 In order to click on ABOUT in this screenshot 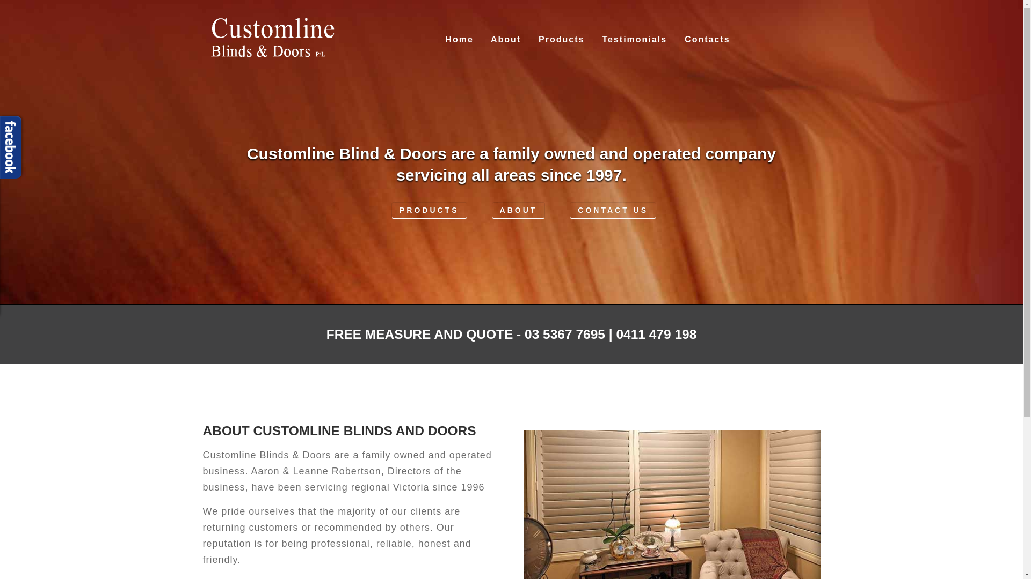, I will do `click(519, 210)`.